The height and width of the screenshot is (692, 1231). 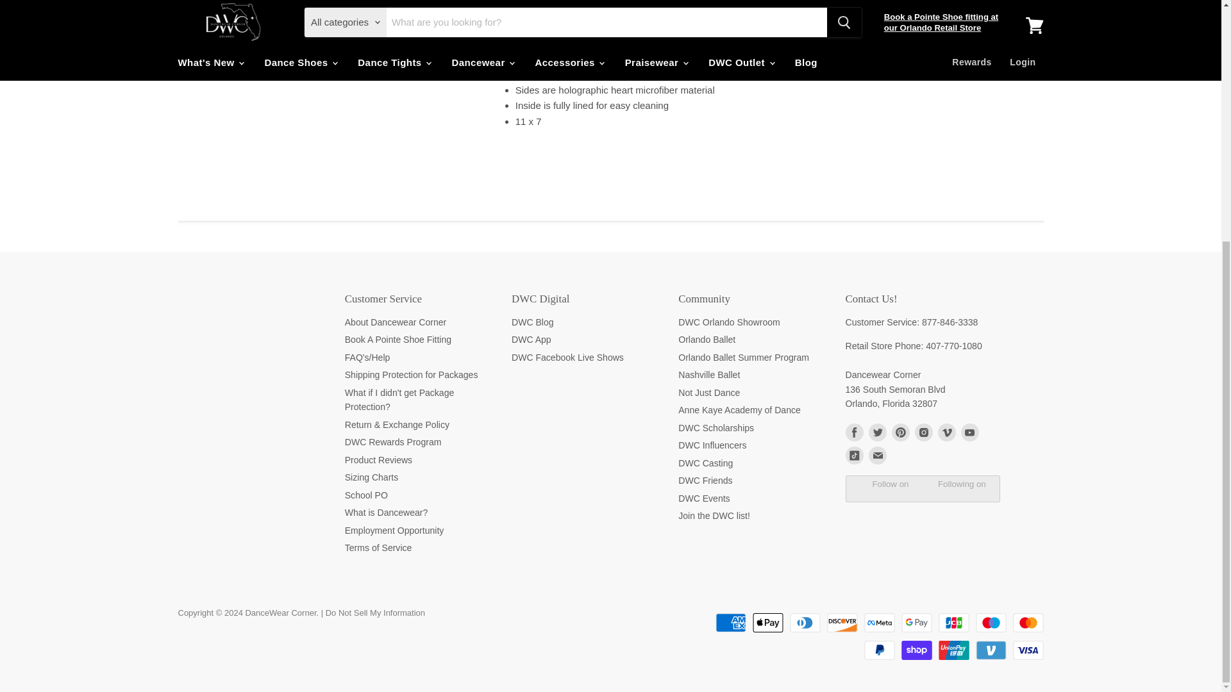 What do you see at coordinates (946, 432) in the screenshot?
I see `Vimeo` at bounding box center [946, 432].